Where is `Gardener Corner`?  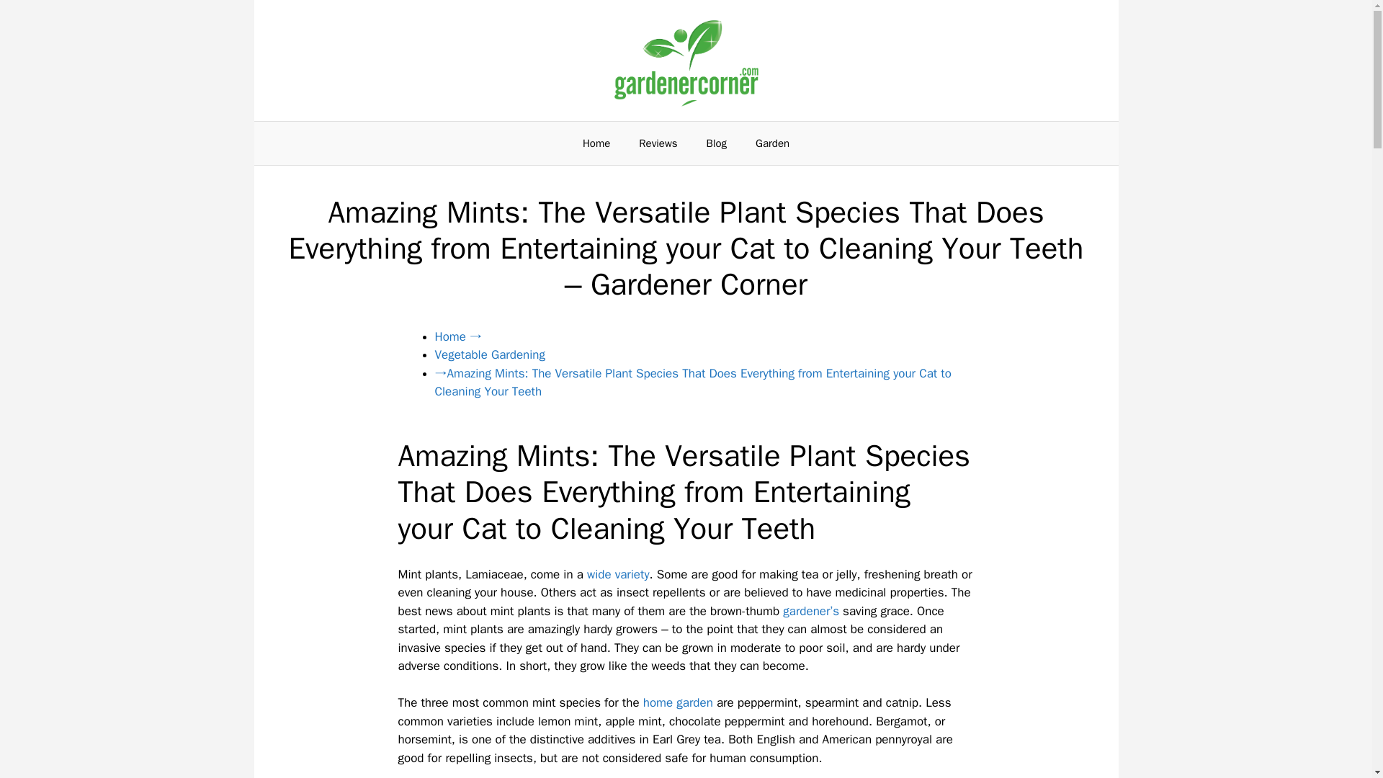
Gardener Corner is located at coordinates (686, 61).